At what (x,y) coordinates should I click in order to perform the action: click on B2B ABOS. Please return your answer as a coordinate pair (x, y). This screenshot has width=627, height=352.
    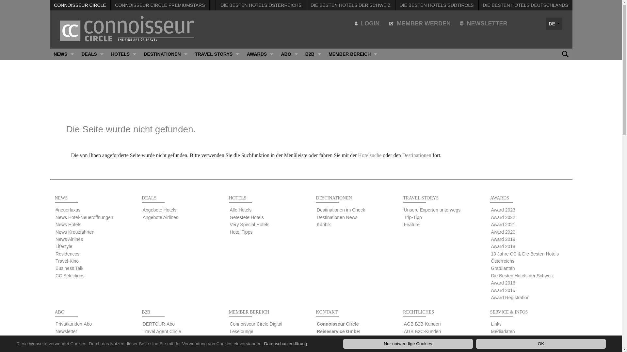
    Looking at the image, I should click on (313, 111).